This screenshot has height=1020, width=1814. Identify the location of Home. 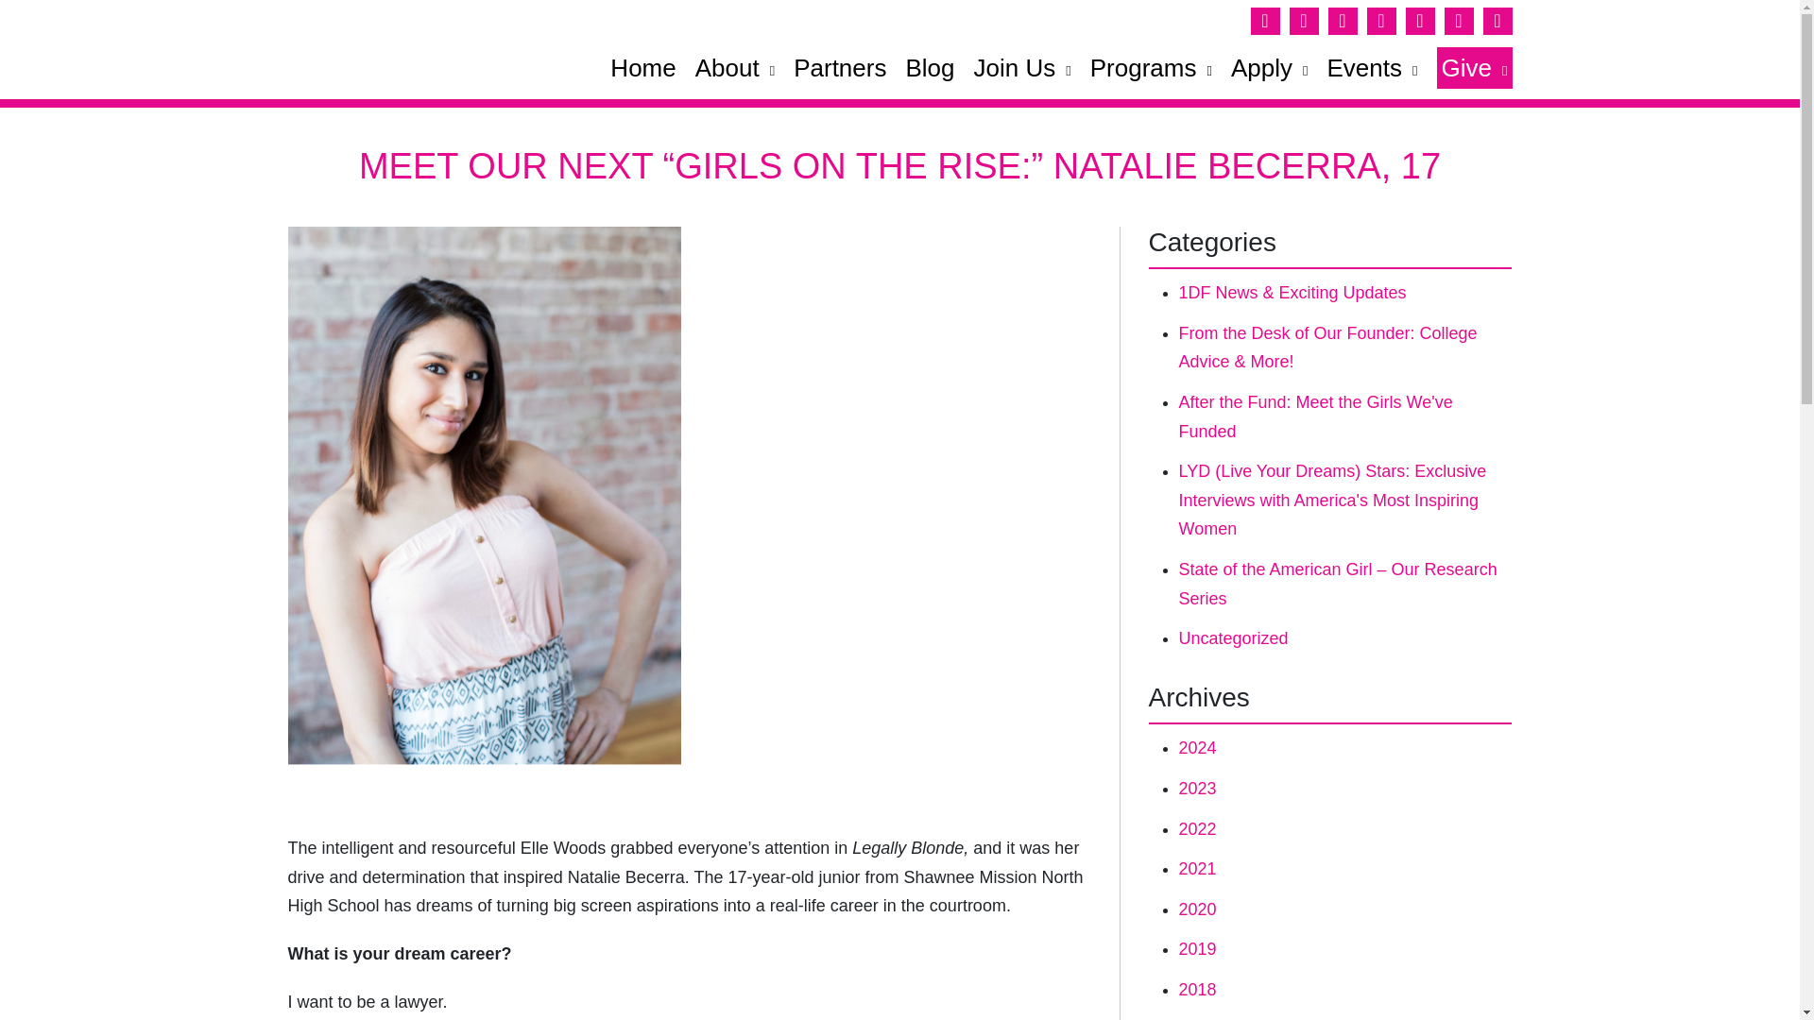
(642, 67).